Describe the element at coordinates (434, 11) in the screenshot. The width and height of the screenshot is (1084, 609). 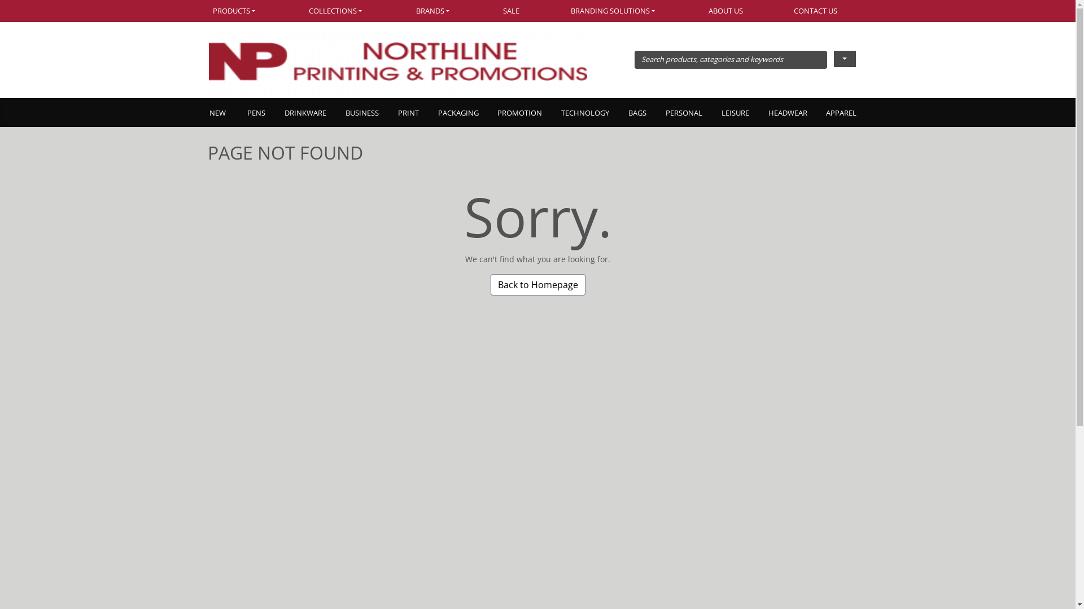
I see `BRANDS` at that location.